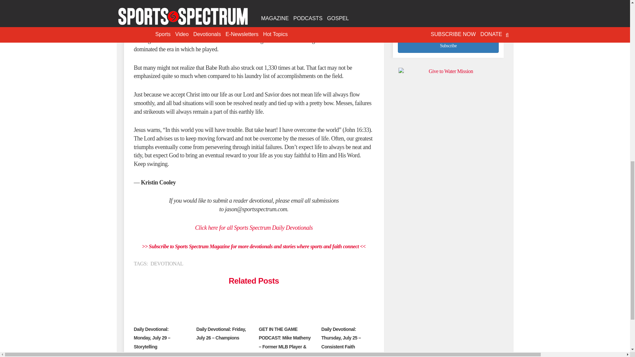 This screenshot has width=635, height=357. I want to click on International Phone Number, so click(448, 23).